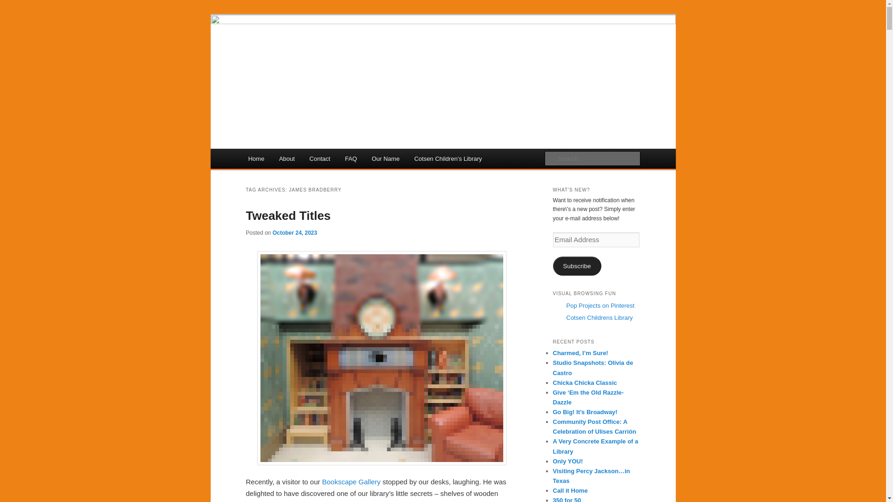 The height and width of the screenshot is (502, 893). I want to click on Tweaked Titles, so click(288, 216).